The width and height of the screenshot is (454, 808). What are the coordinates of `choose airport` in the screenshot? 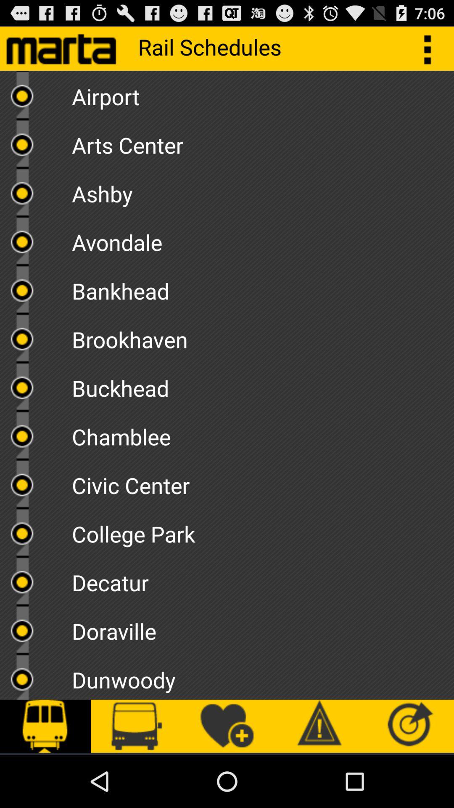 It's located at (263, 93).